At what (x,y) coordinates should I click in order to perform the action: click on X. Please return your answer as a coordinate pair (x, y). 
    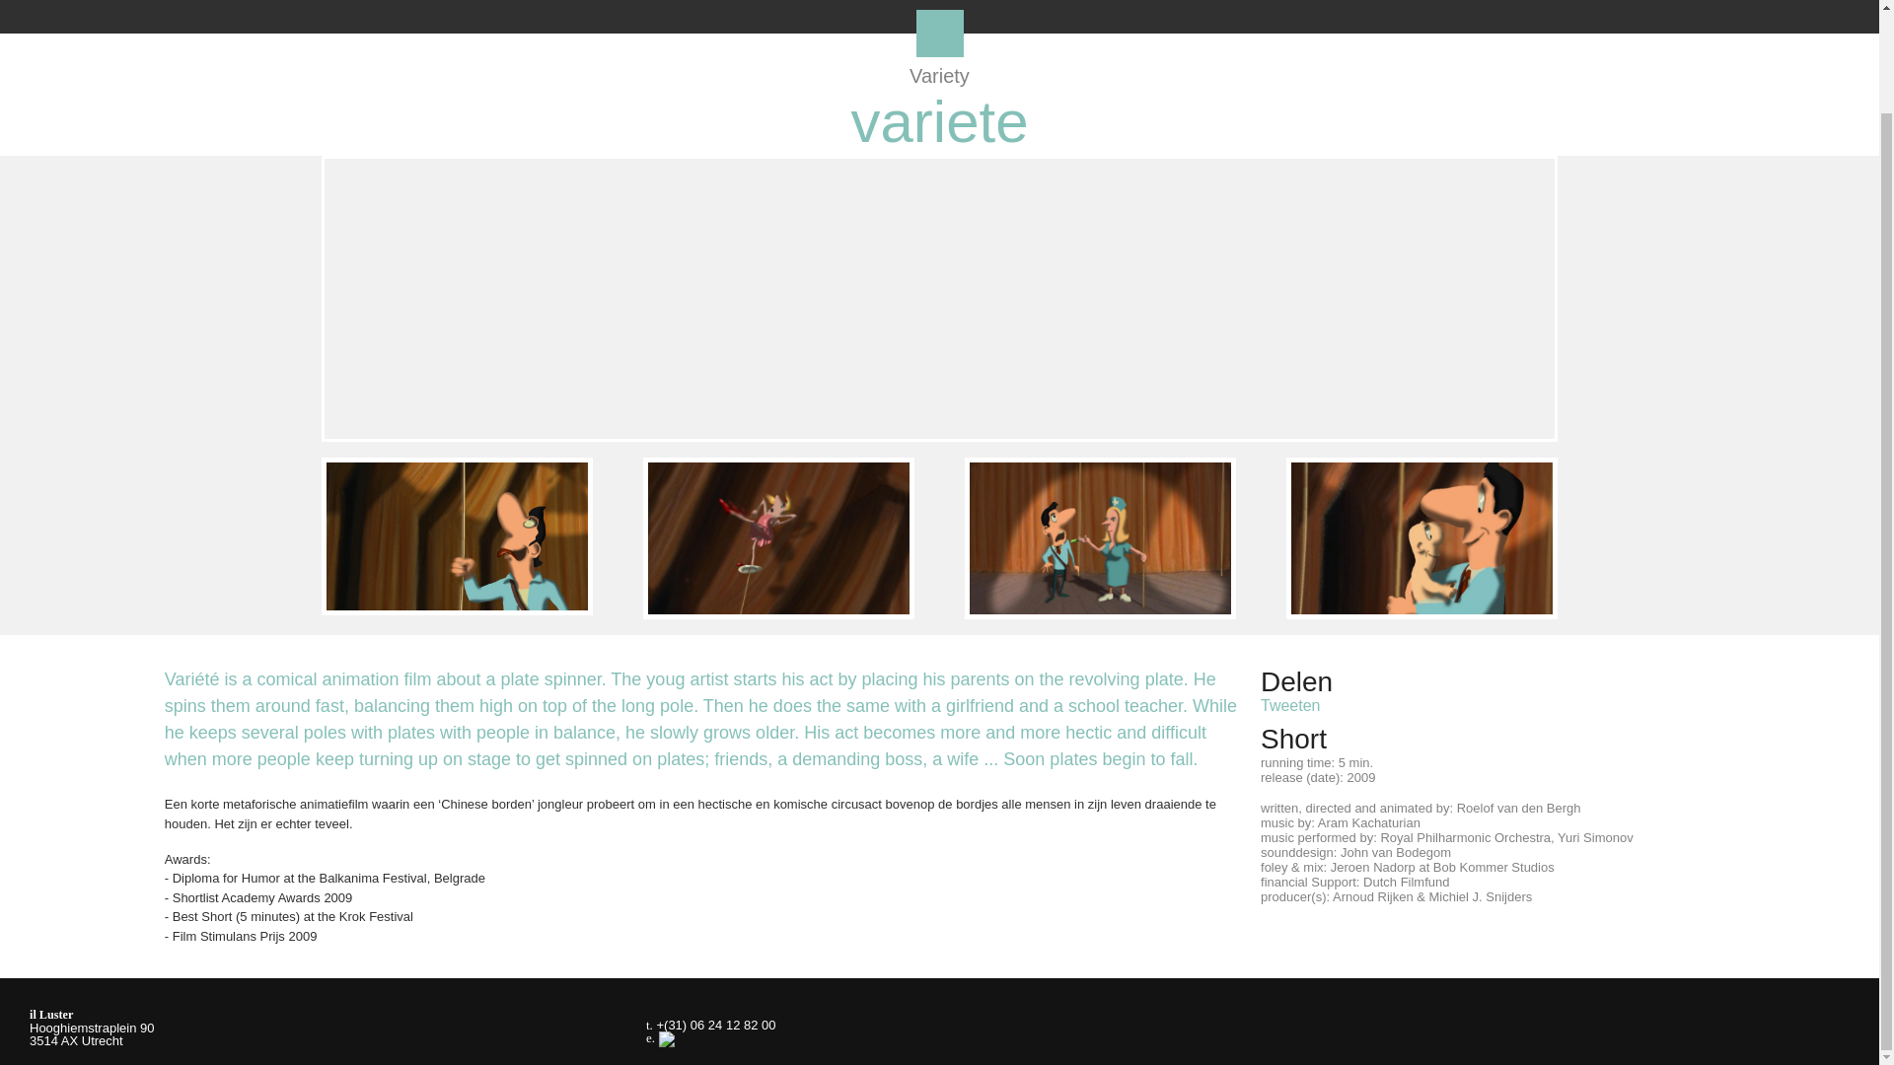
    Looking at the image, I should click on (938, 34).